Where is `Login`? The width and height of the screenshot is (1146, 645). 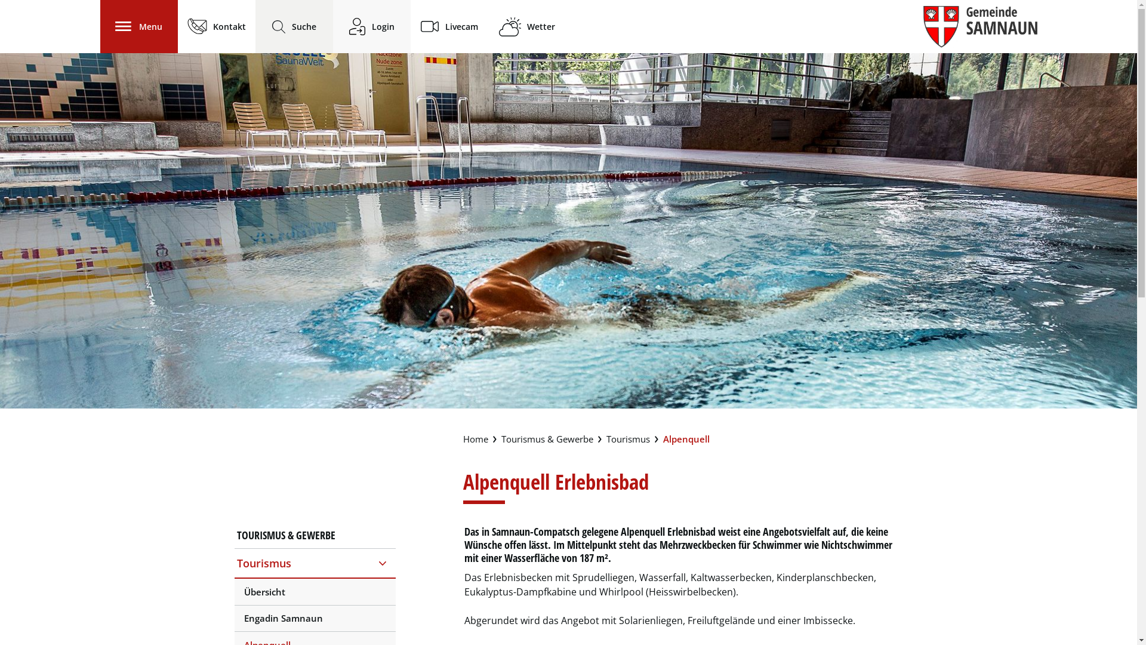 Login is located at coordinates (371, 26).